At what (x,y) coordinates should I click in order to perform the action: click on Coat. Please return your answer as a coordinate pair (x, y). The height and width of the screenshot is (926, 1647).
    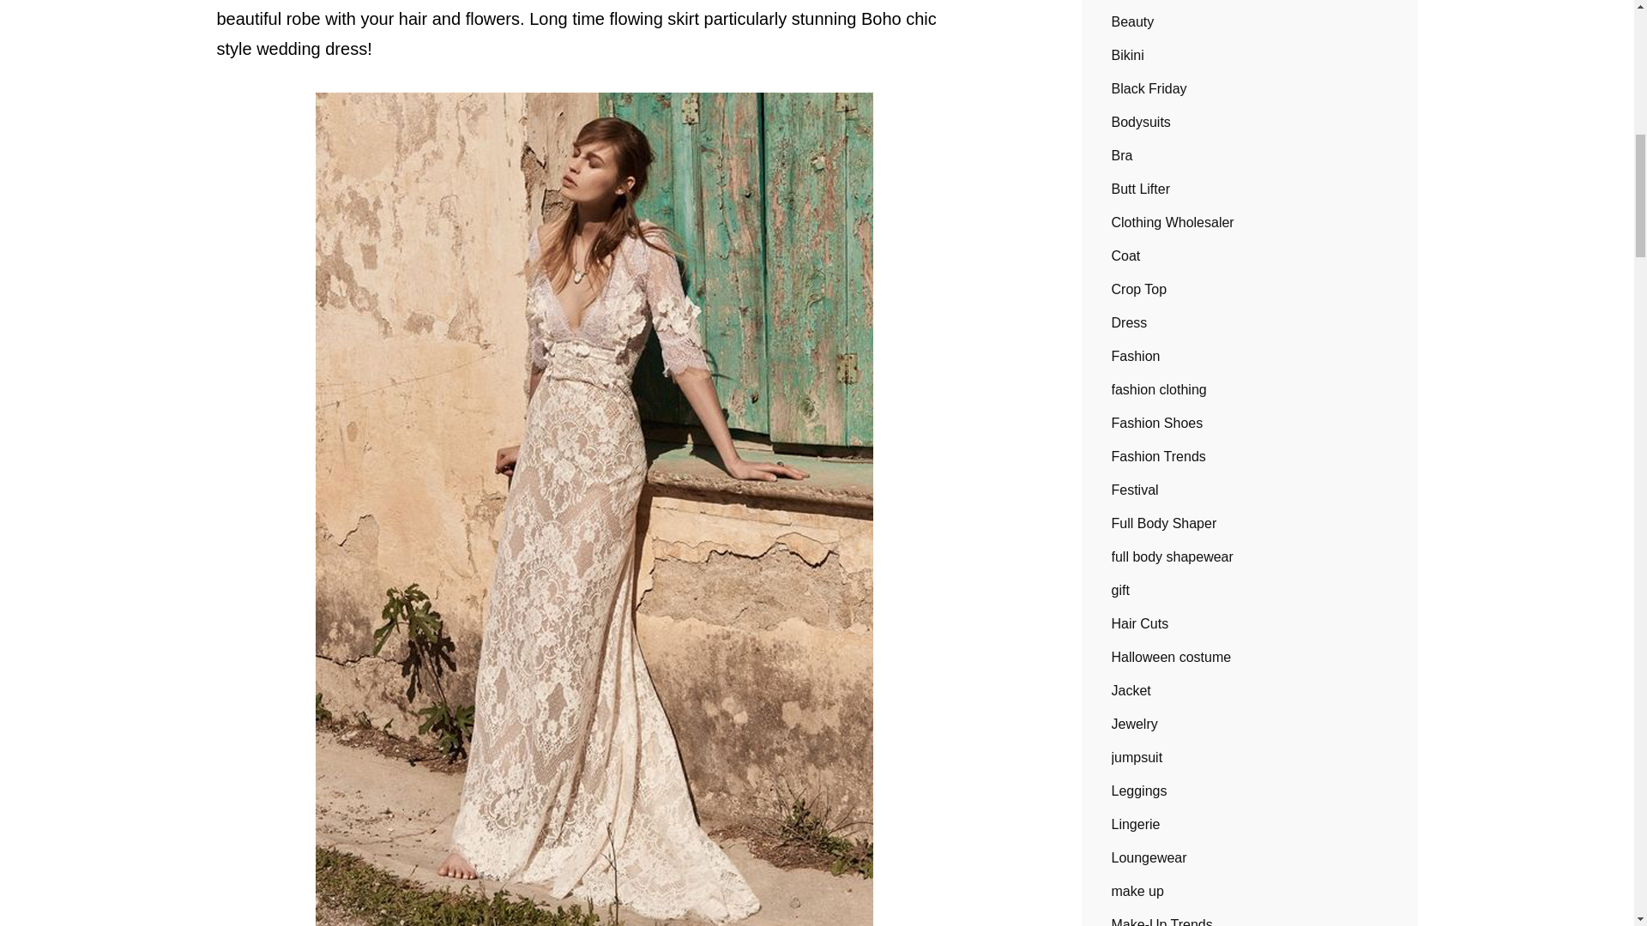
    Looking at the image, I should click on (1126, 256).